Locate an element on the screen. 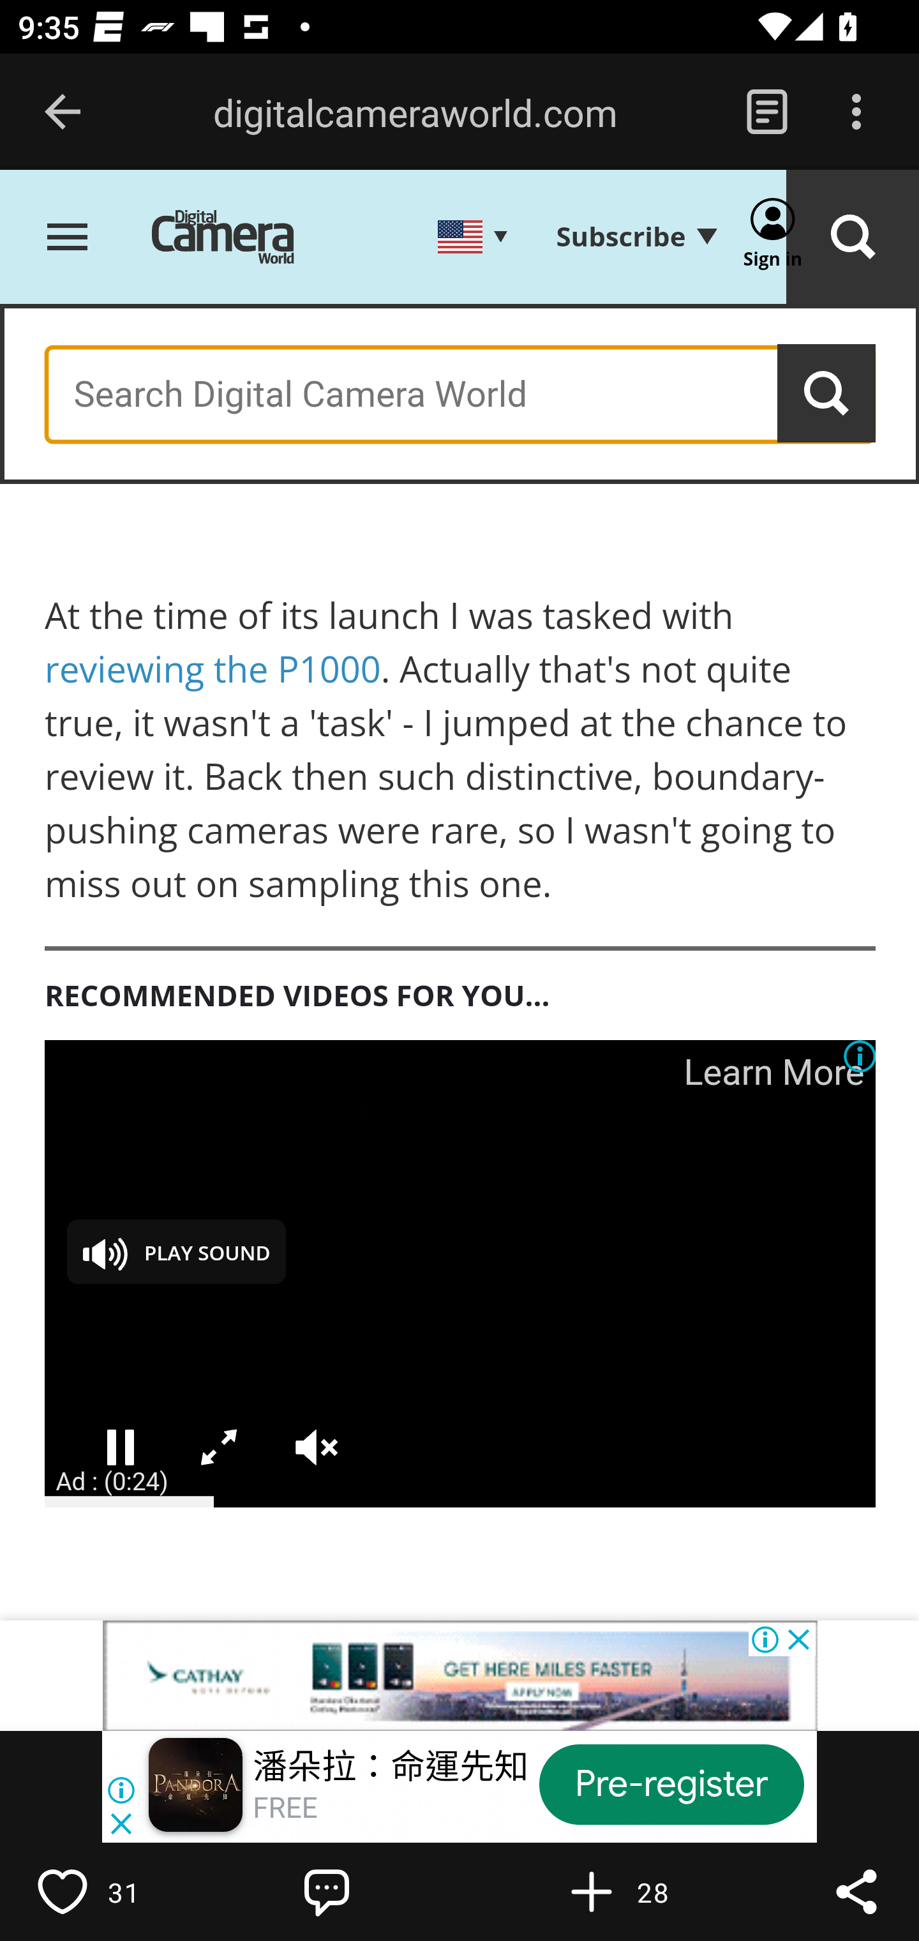 This screenshot has height=1941, width=919. PLAY SOUND is located at coordinates (176, 1251).